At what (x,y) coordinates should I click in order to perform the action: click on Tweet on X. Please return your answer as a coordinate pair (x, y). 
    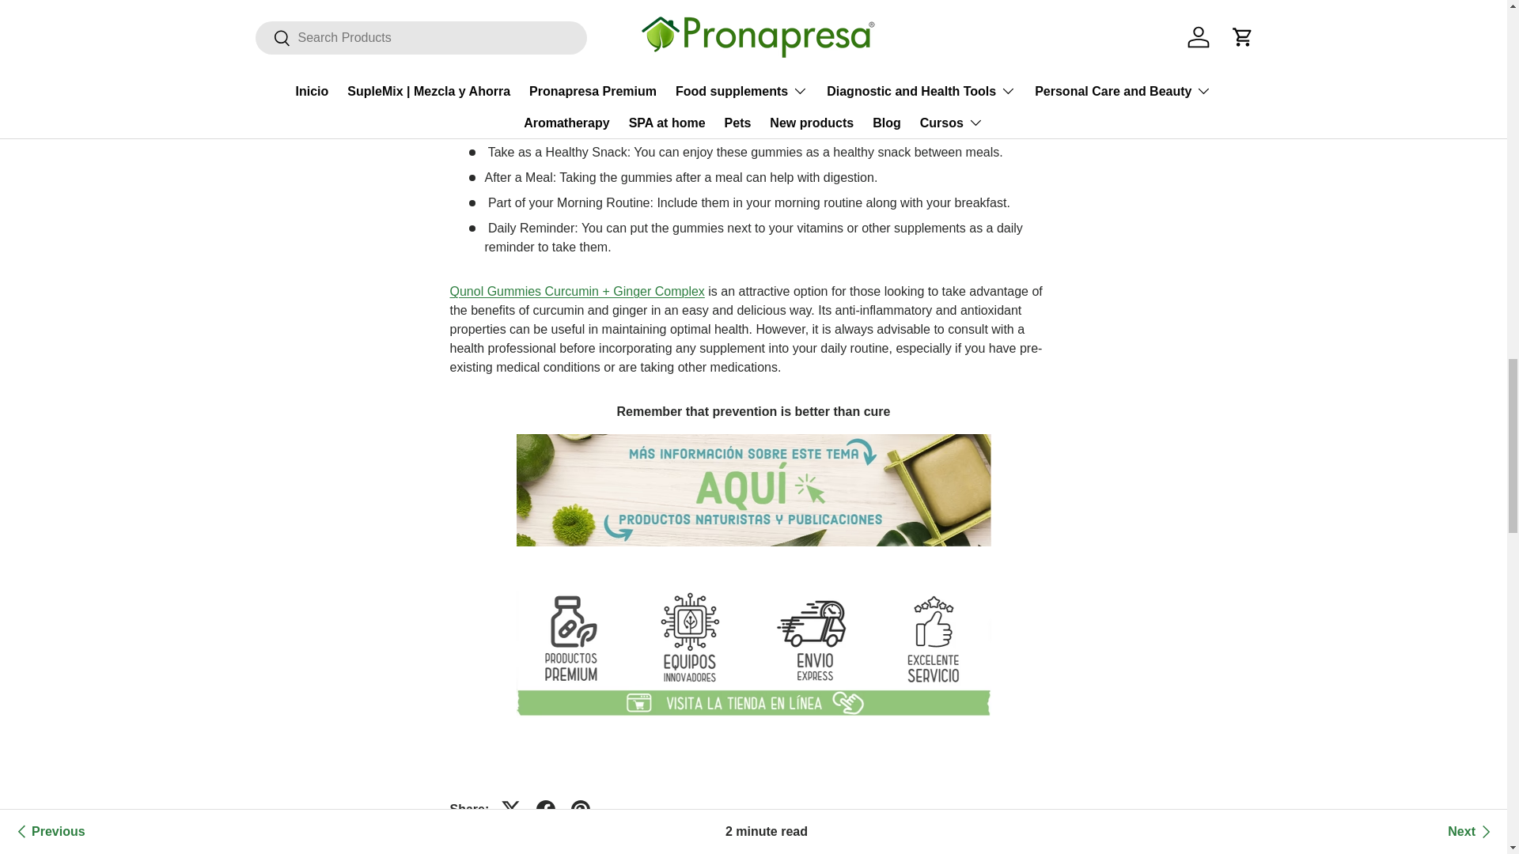
    Looking at the image, I should click on (511, 810).